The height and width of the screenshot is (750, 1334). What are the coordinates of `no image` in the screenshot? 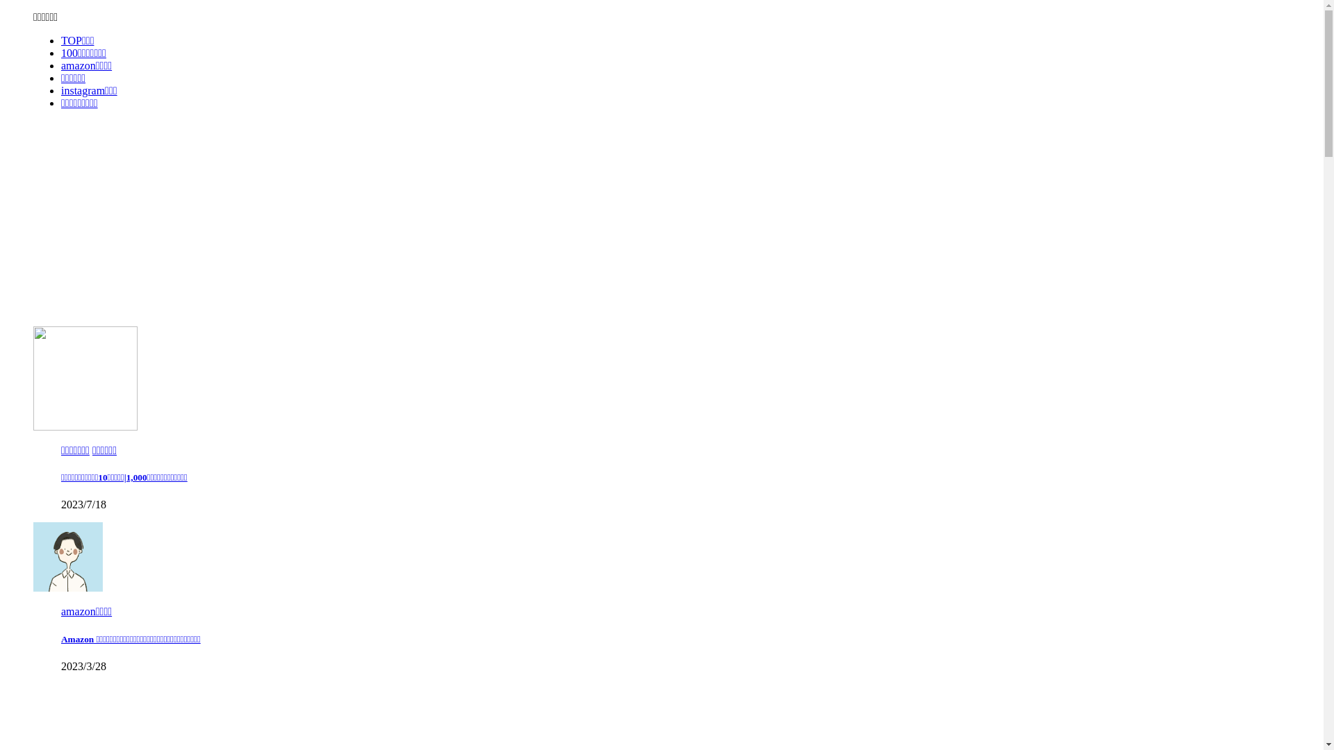 It's located at (68, 557).